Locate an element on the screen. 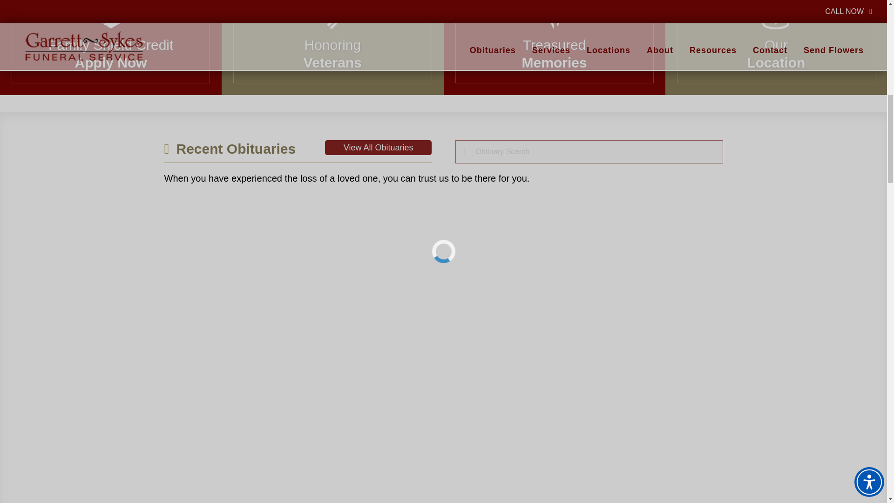  View All Obituaries is located at coordinates (111, 42).